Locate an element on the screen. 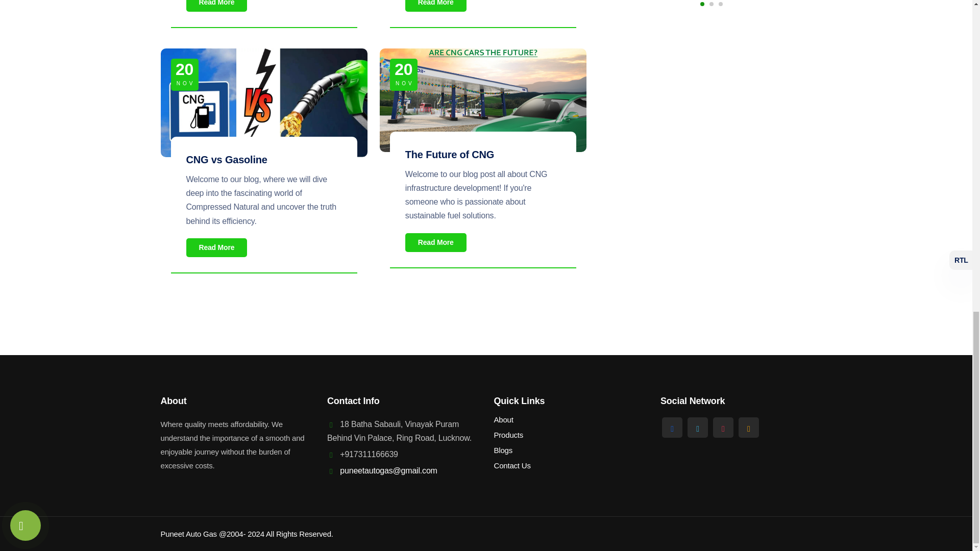 The height and width of the screenshot is (551, 980). Read More is located at coordinates (216, 247).